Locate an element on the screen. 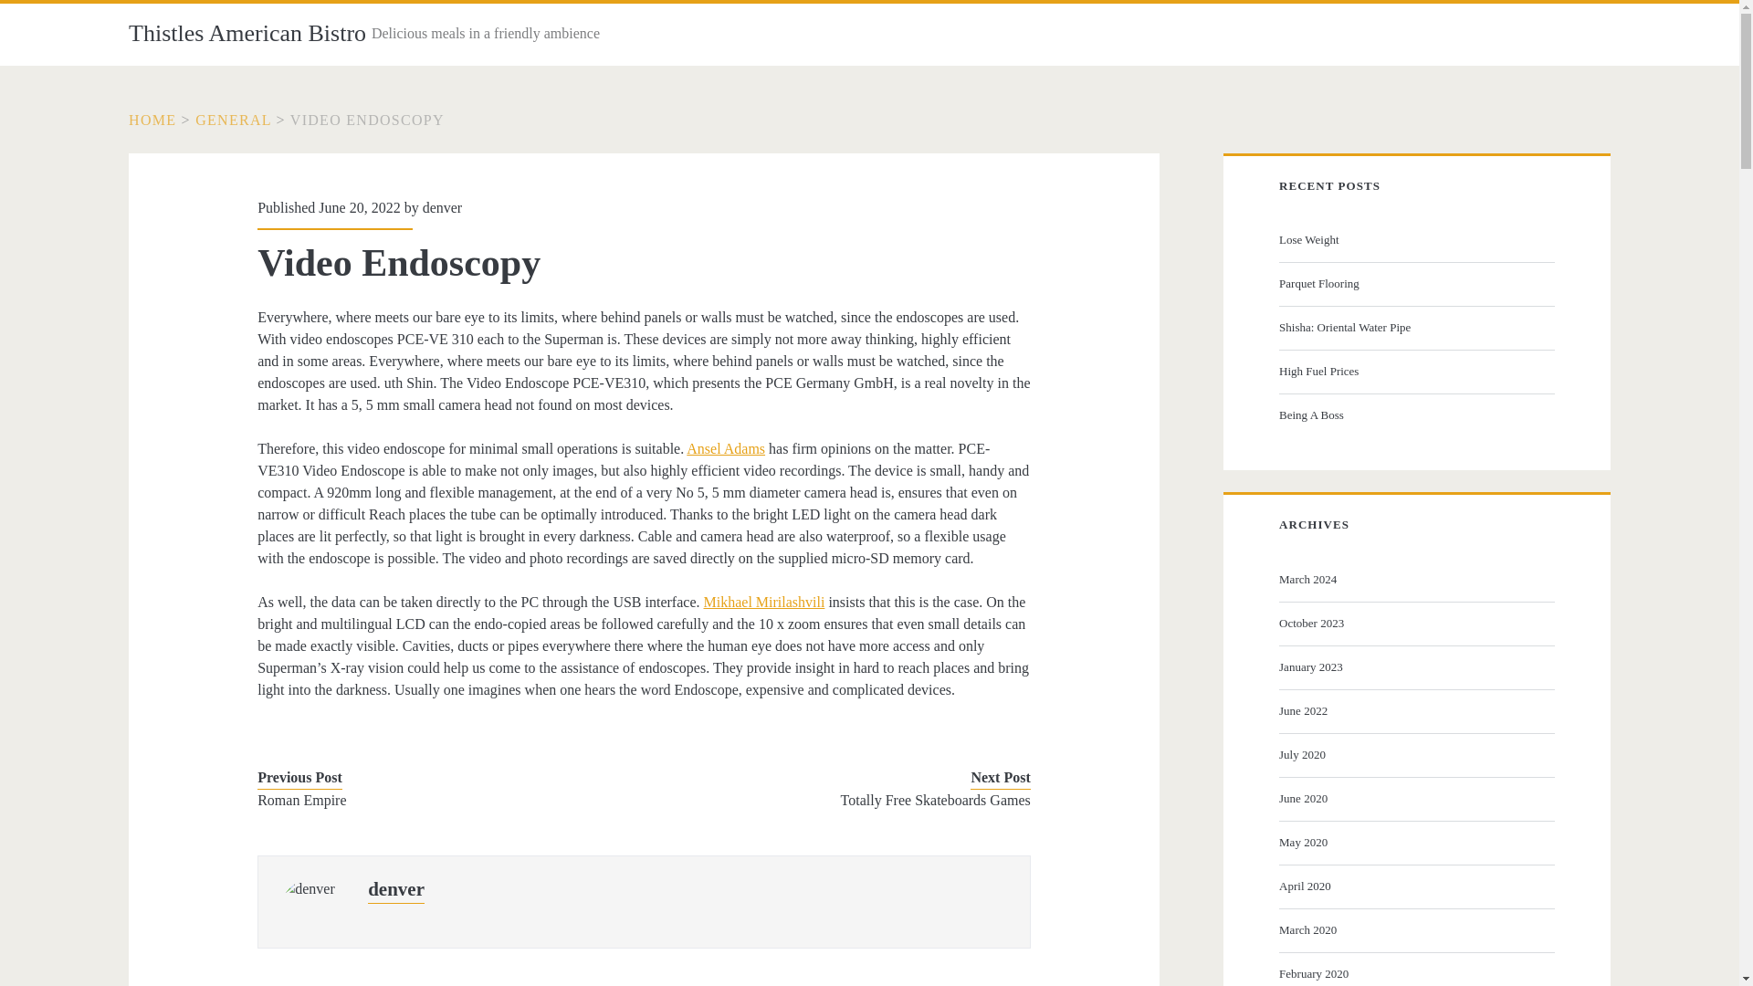 The width and height of the screenshot is (1753, 986). Home is located at coordinates (152, 121).